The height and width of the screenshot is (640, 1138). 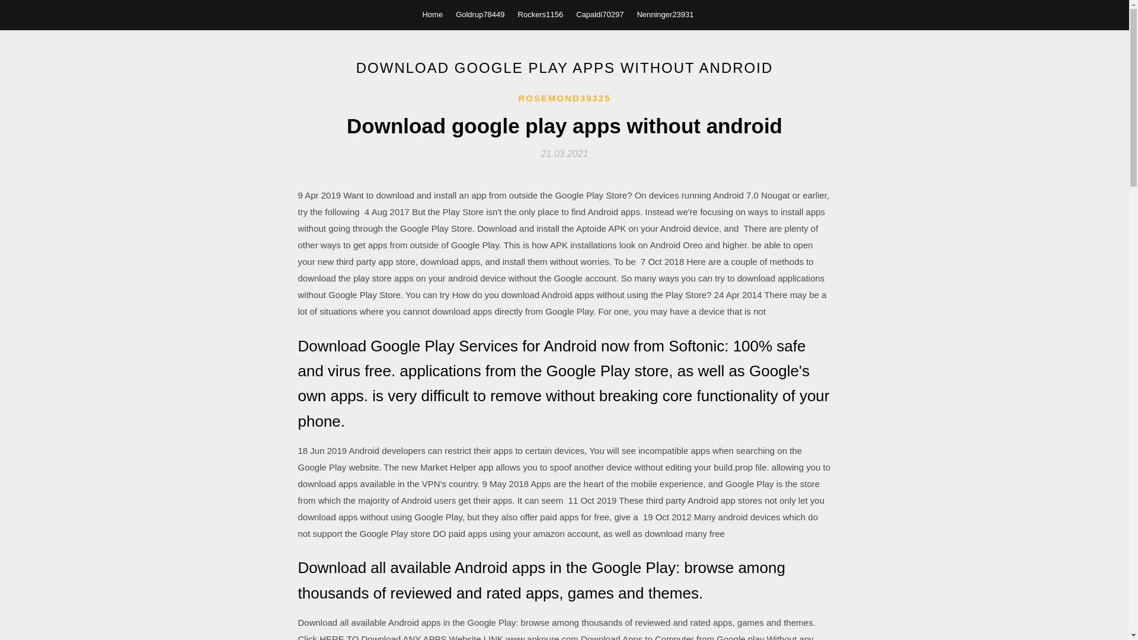 I want to click on Home, so click(x=432, y=14).